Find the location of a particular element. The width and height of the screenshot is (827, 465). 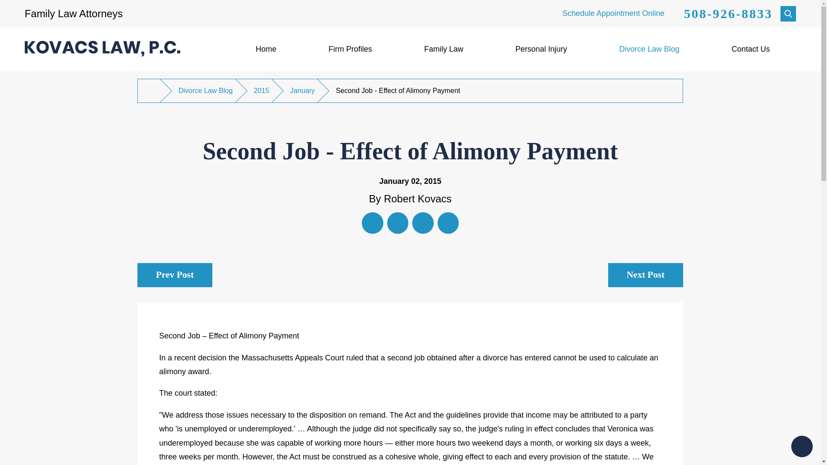

Family Law is located at coordinates (444, 49).